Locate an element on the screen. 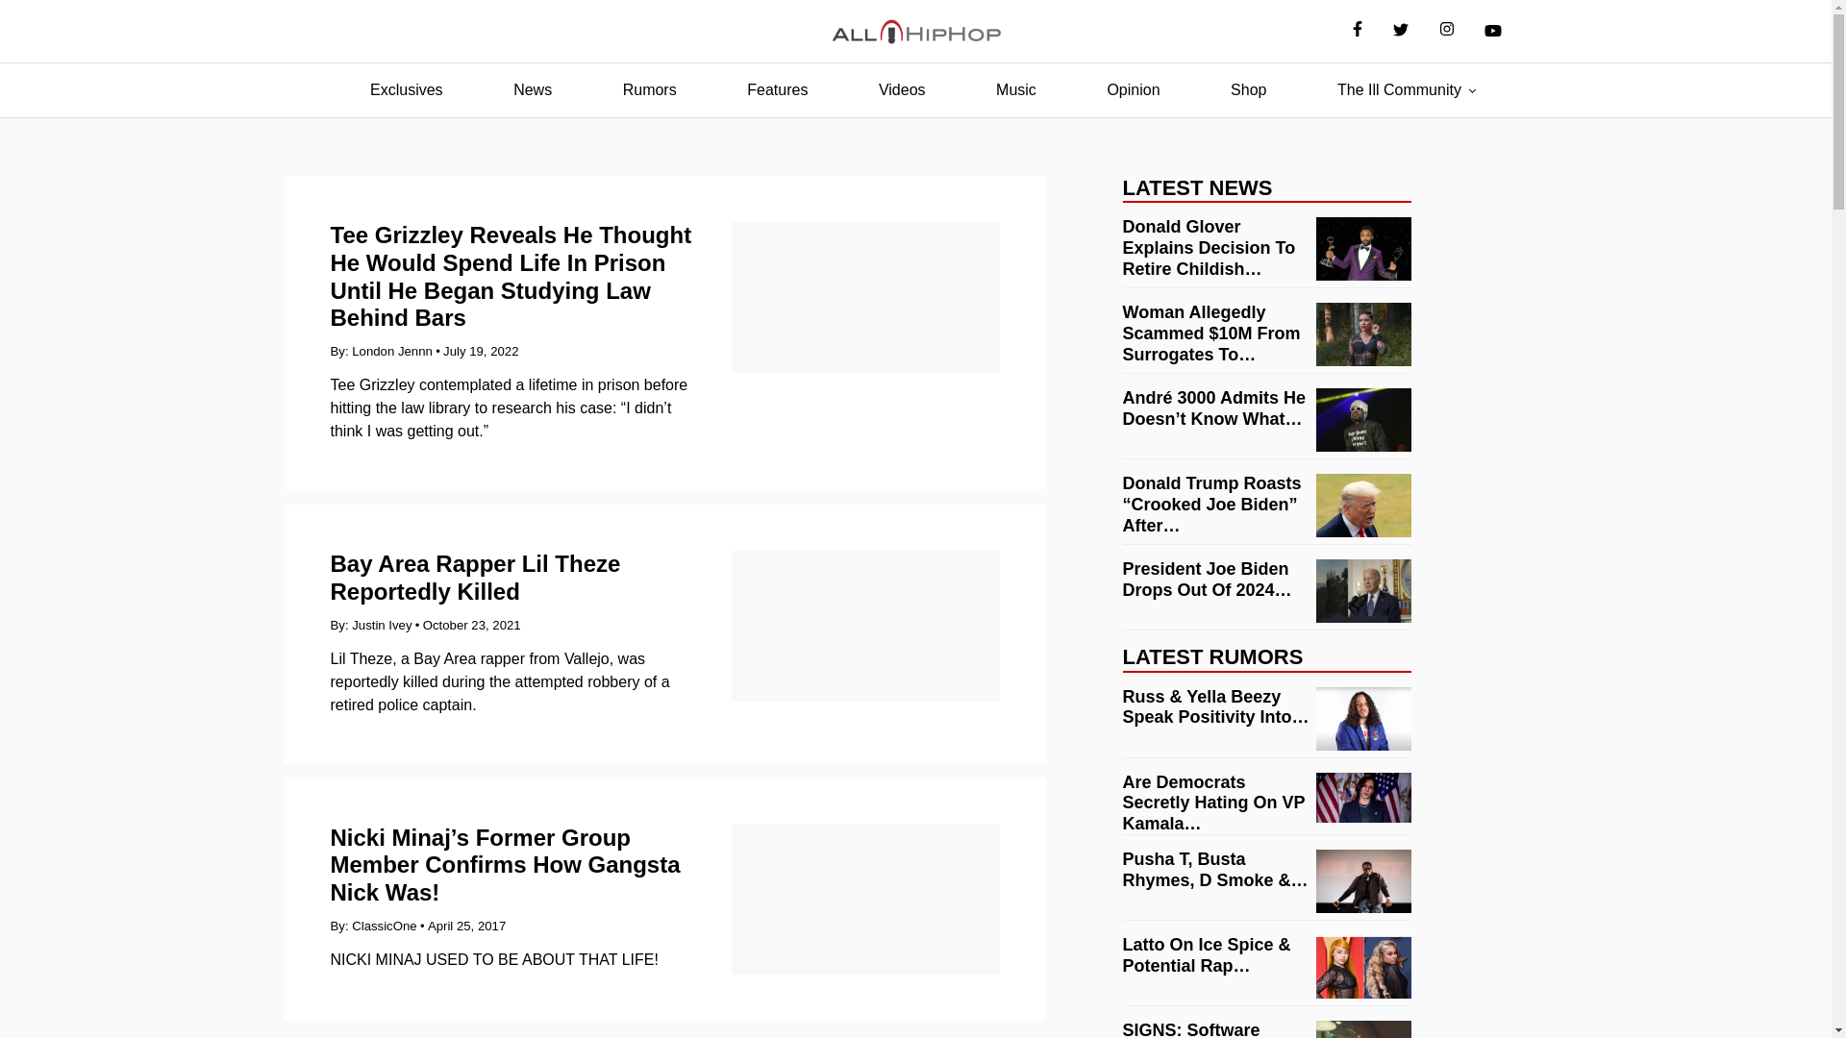  Music is located at coordinates (1015, 90).